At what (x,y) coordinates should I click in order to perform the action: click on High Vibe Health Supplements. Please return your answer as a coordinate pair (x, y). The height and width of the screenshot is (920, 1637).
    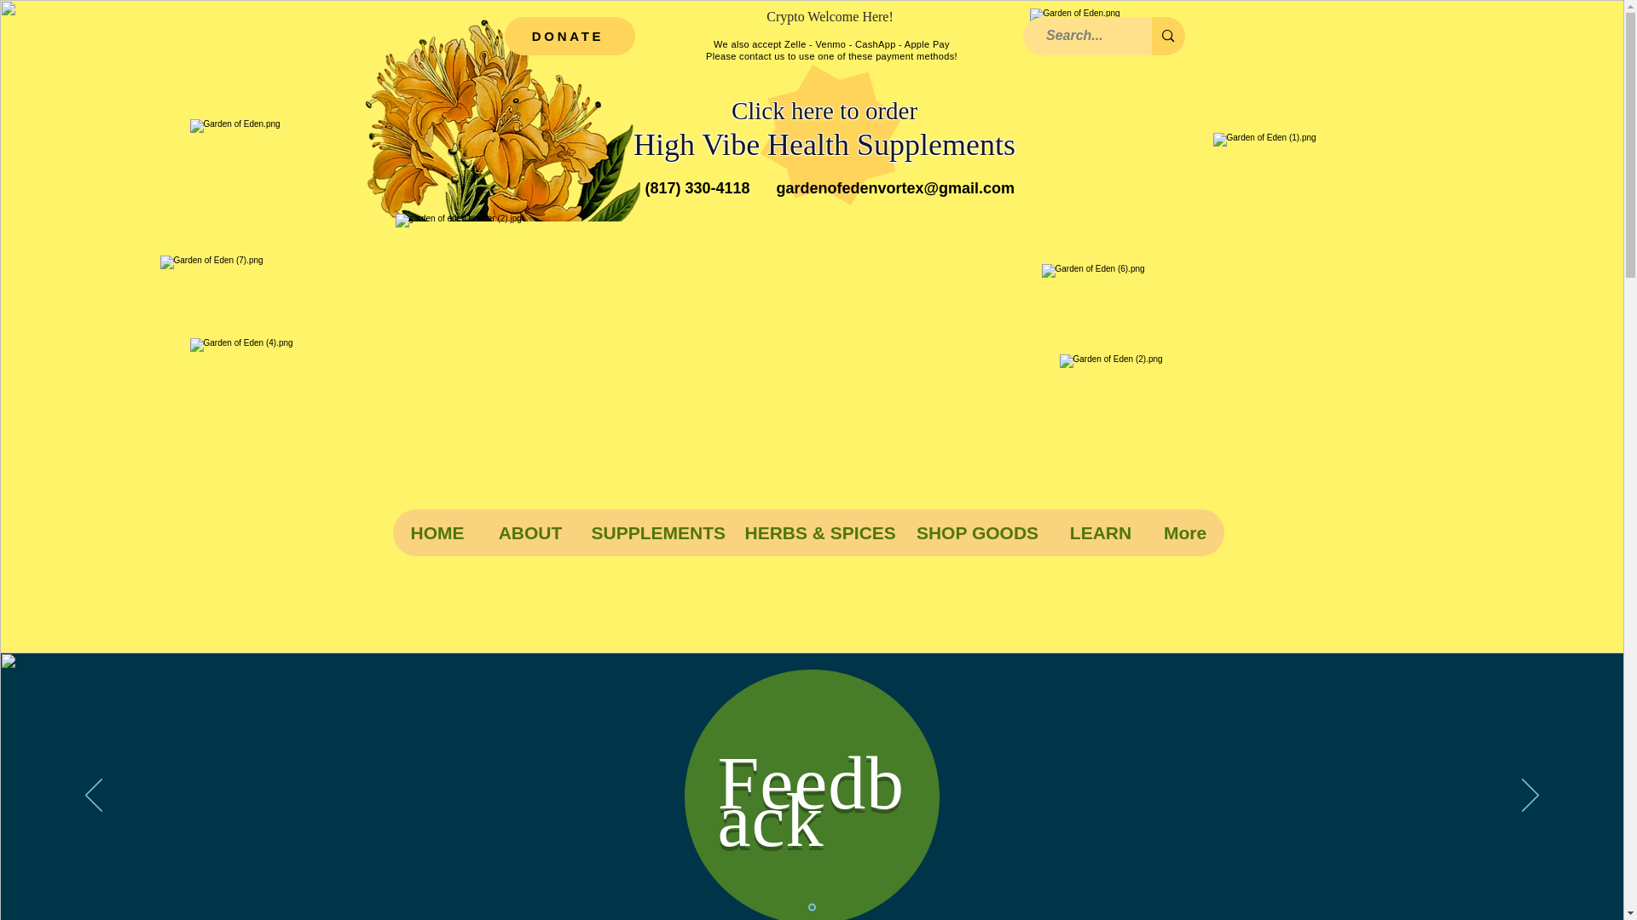
    Looking at the image, I should click on (824, 145).